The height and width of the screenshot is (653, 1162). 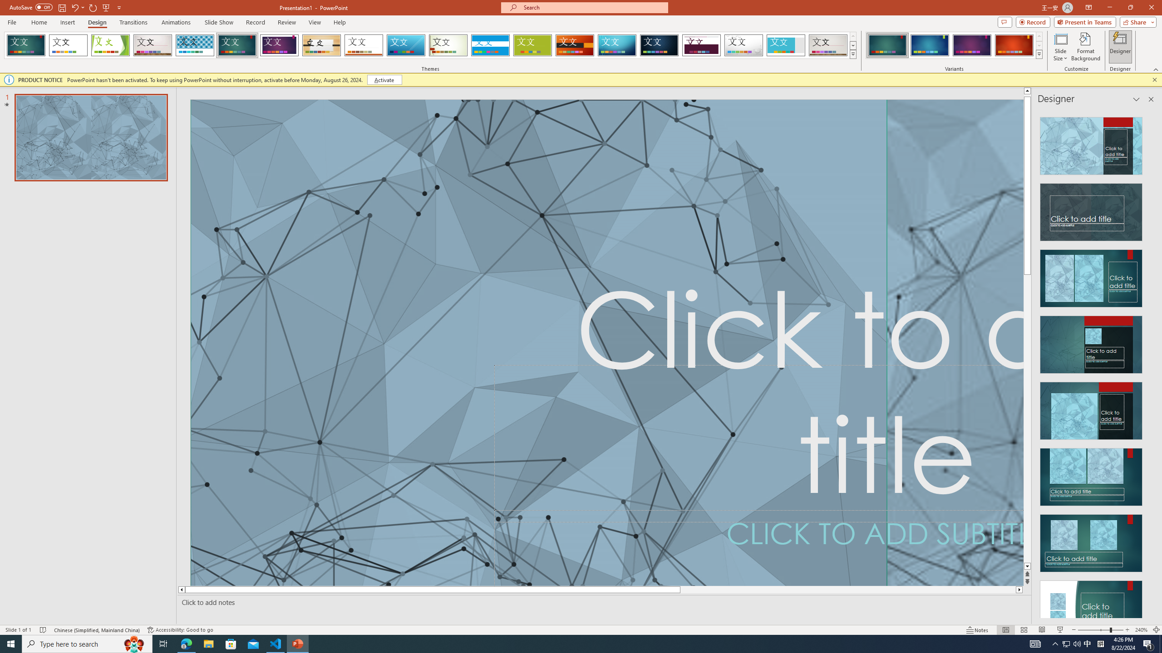 What do you see at coordinates (602, 602) in the screenshot?
I see `Slide Notes` at bounding box center [602, 602].